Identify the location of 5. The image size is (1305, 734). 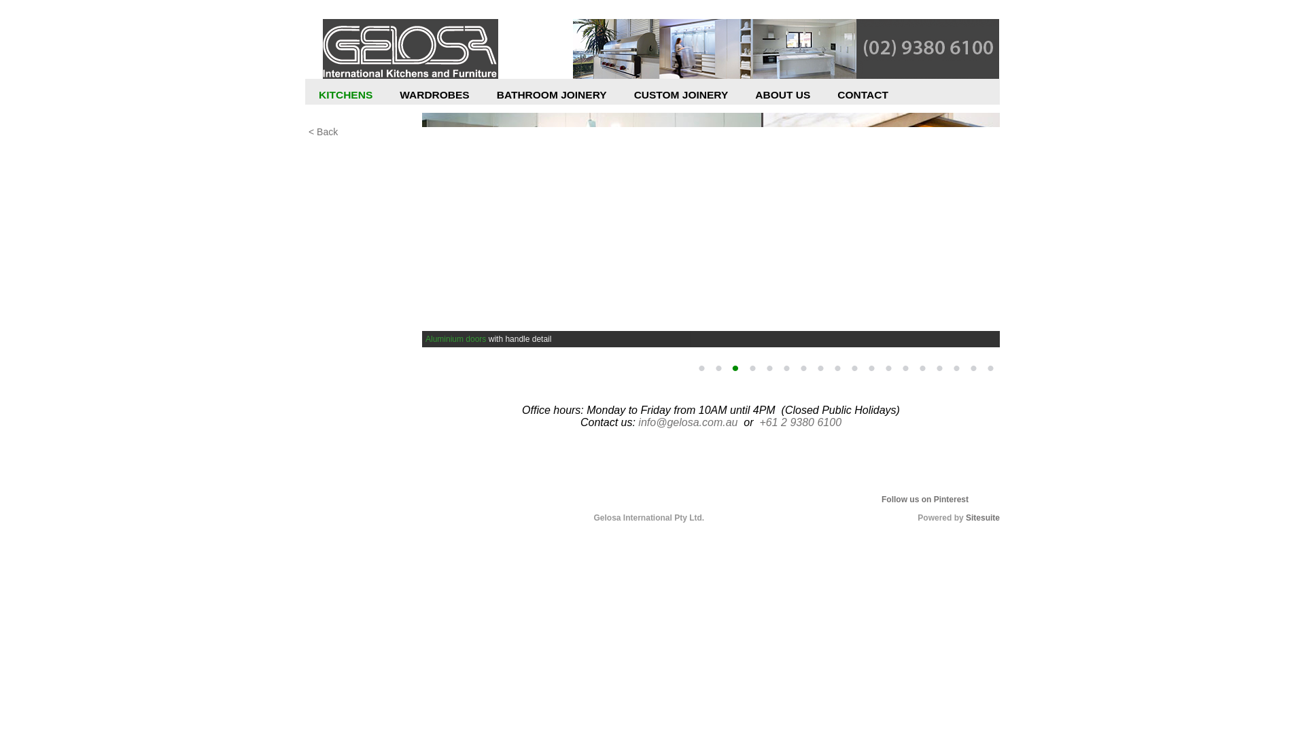
(769, 368).